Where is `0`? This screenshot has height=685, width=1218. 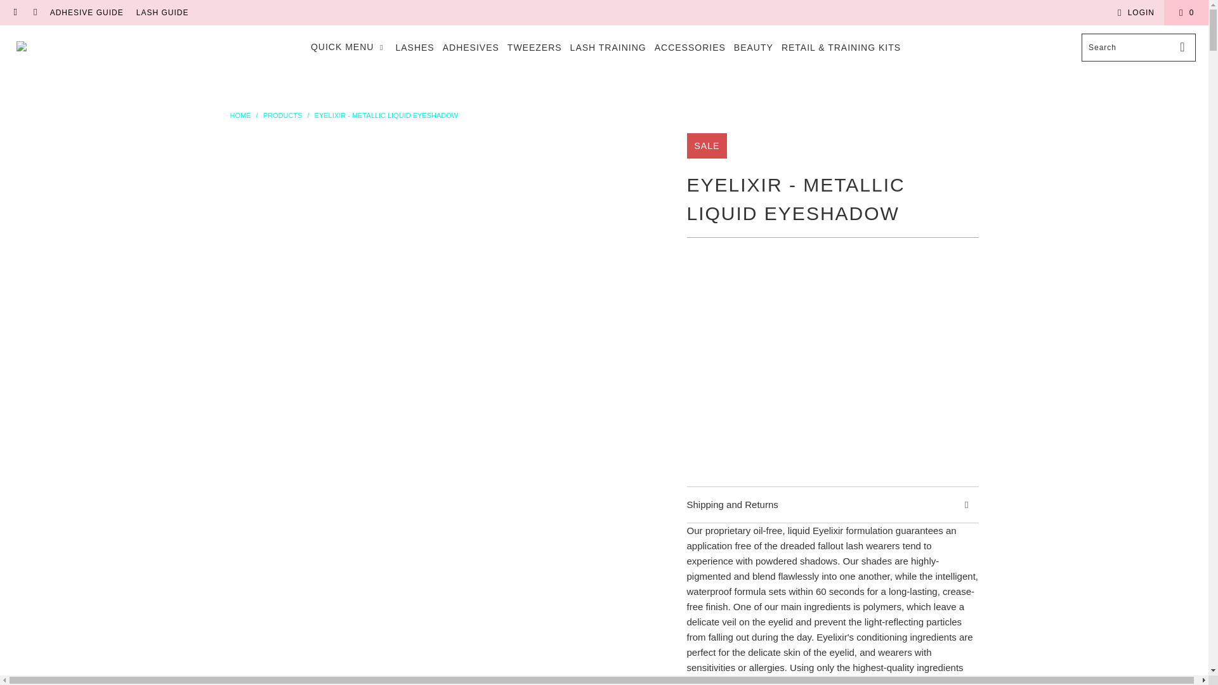 0 is located at coordinates (1186, 13).